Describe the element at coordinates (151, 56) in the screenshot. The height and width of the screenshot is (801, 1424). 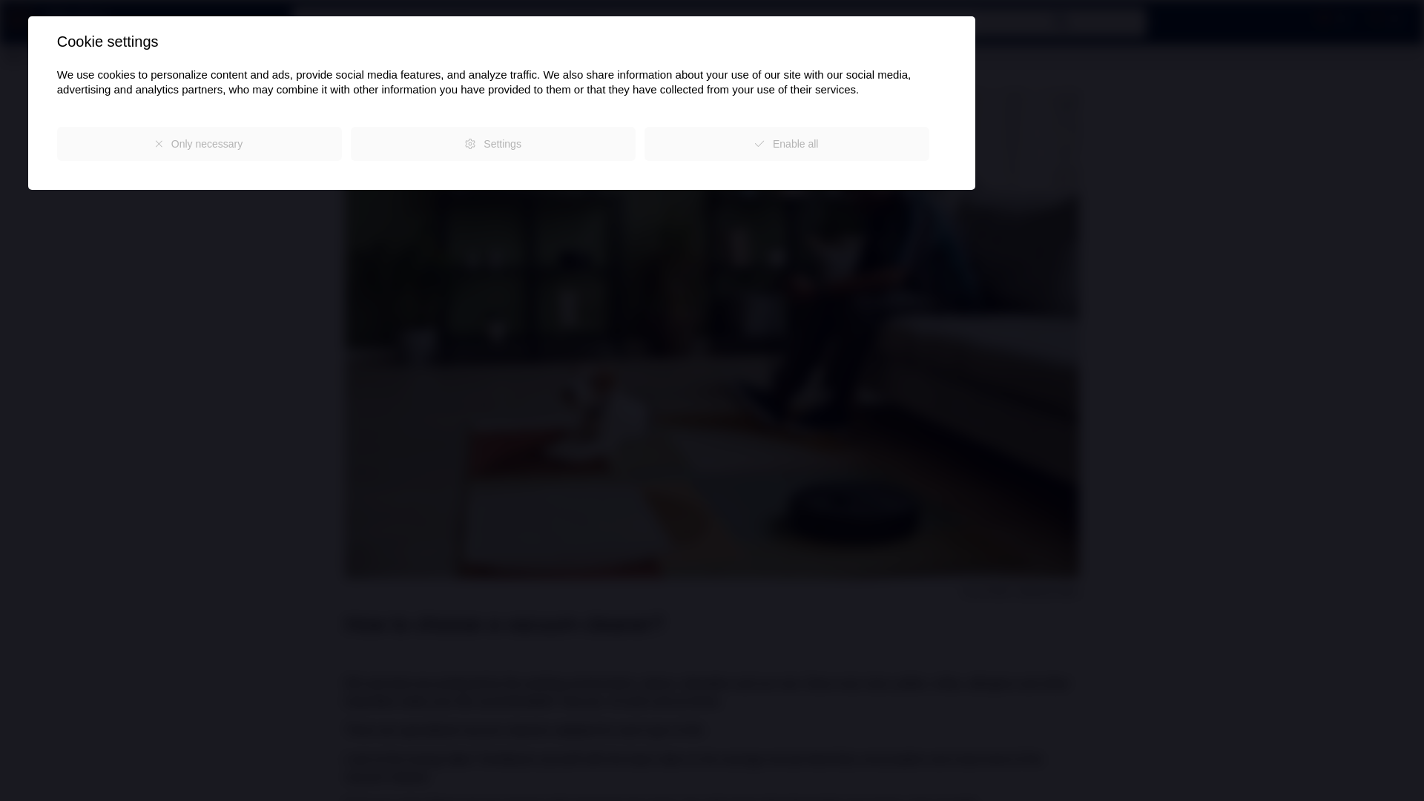
I see `How to choose a vacuum cleaner?` at that location.